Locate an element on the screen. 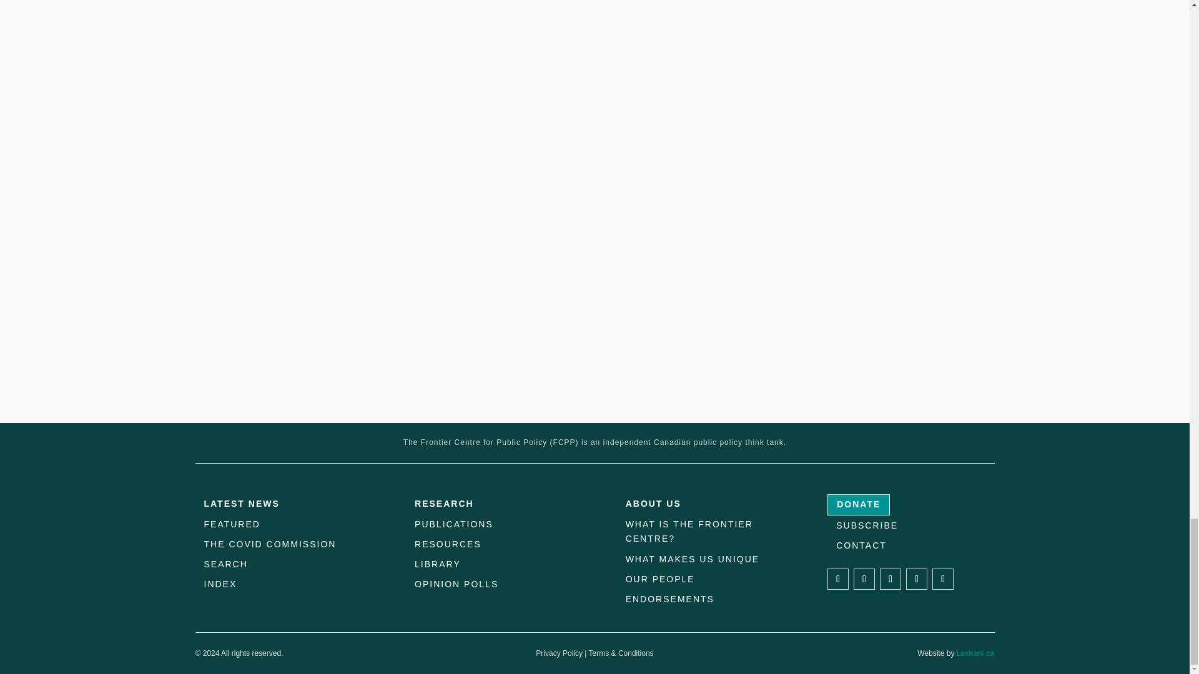  Follow on Youtube is located at coordinates (943, 579).